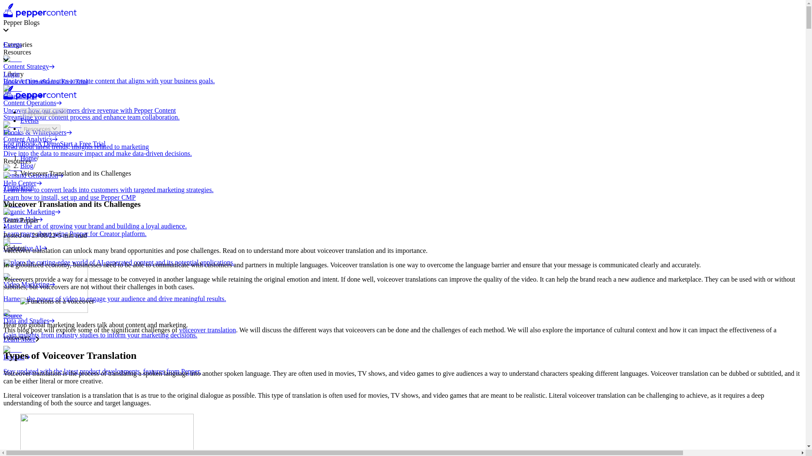 The width and height of the screenshot is (812, 456). What do you see at coordinates (40, 97) in the screenshot?
I see `Homepage` at bounding box center [40, 97].